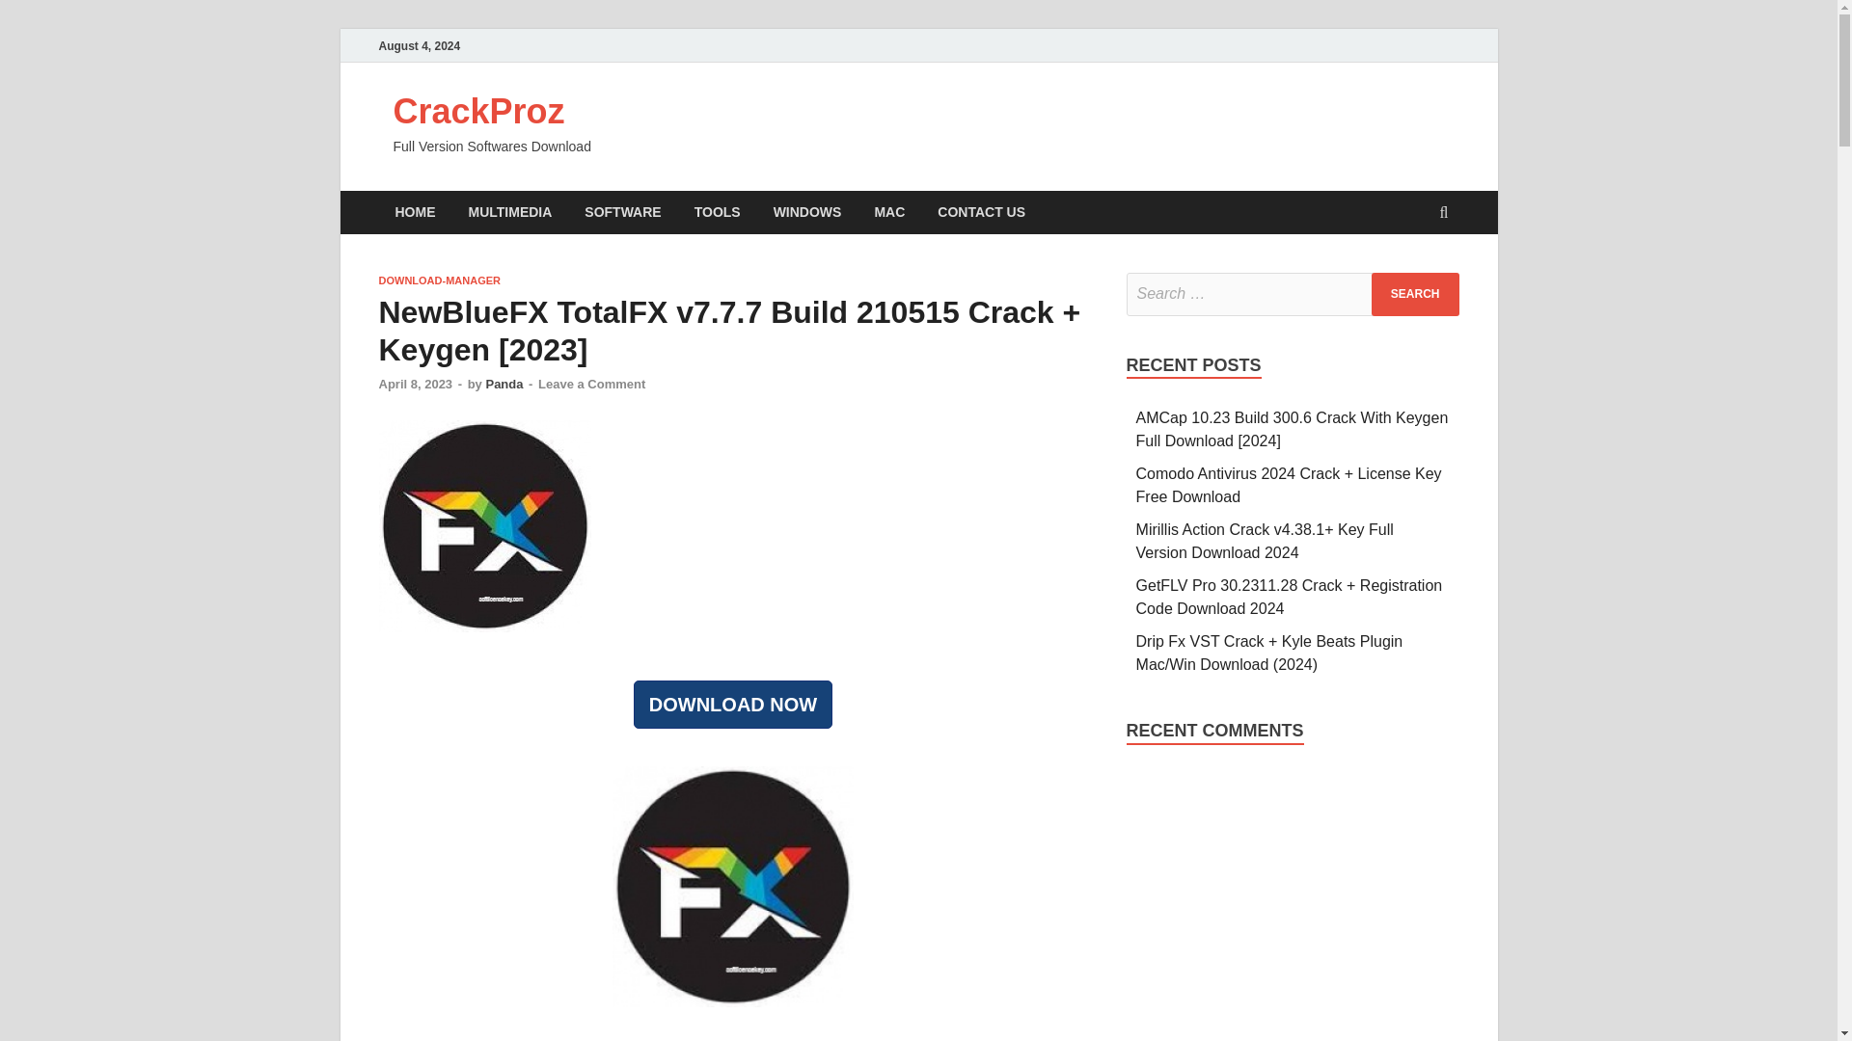  Describe the element at coordinates (504, 384) in the screenshot. I see `Panda` at that location.